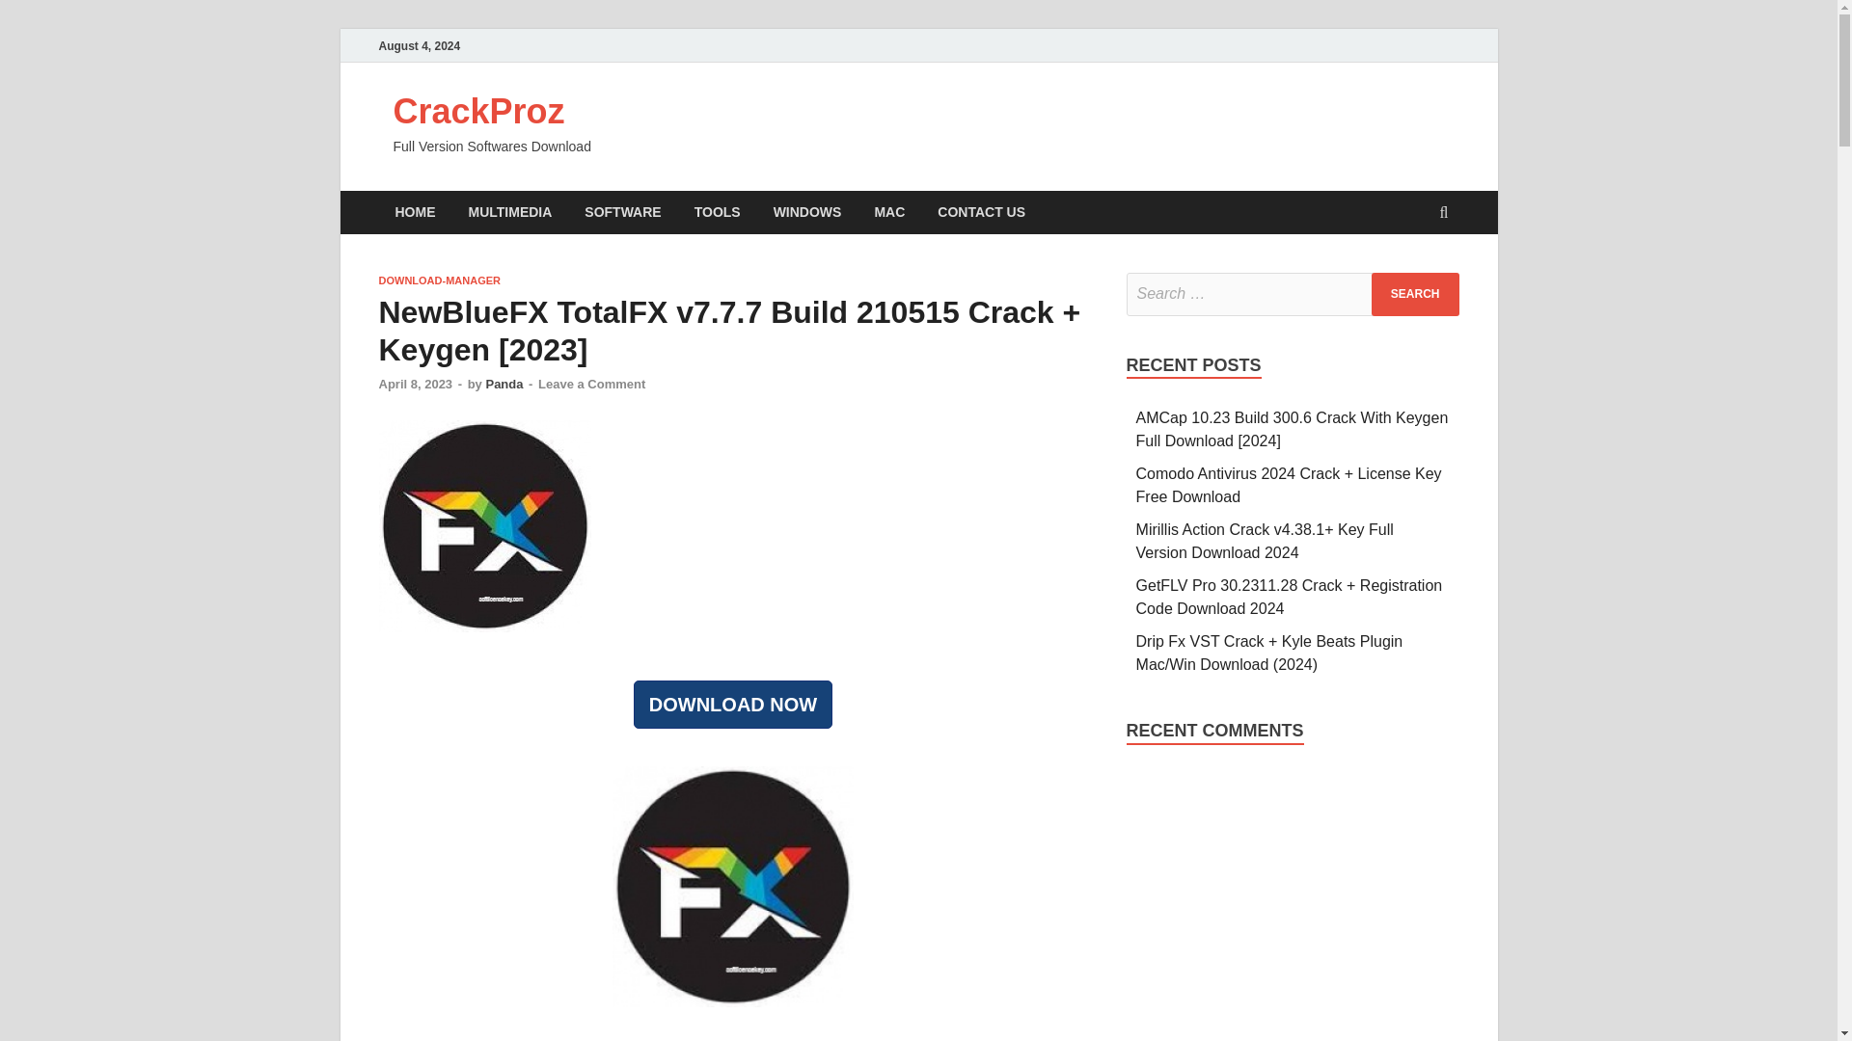  Describe the element at coordinates (504, 384) in the screenshot. I see `Panda` at that location.